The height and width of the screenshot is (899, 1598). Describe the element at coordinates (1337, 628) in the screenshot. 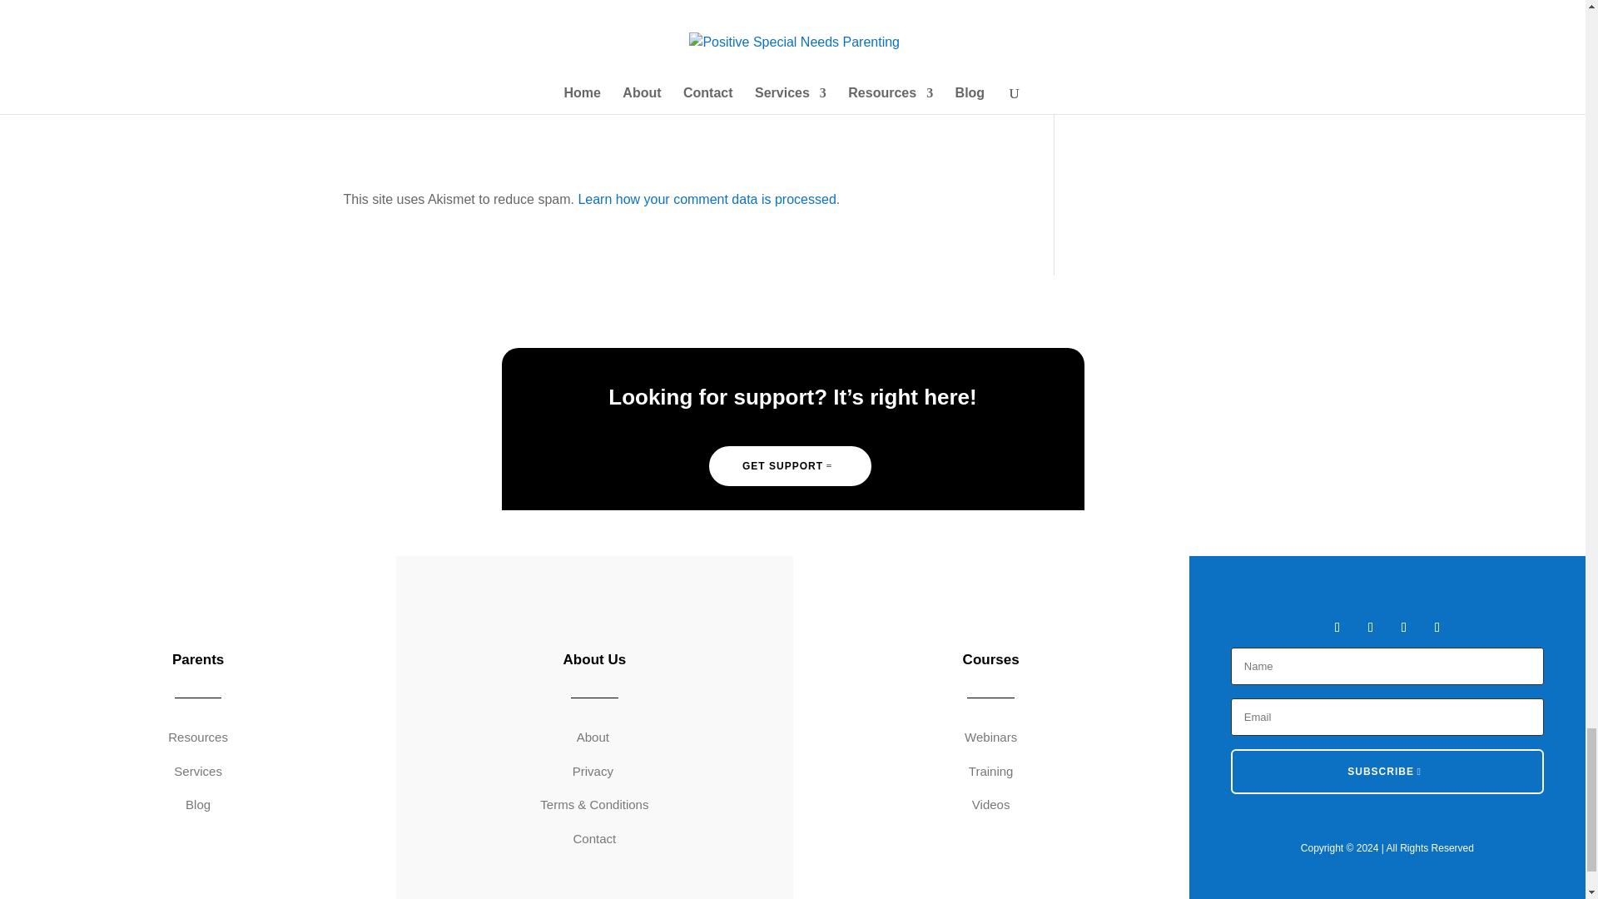

I see `Follow on Facebook` at that location.